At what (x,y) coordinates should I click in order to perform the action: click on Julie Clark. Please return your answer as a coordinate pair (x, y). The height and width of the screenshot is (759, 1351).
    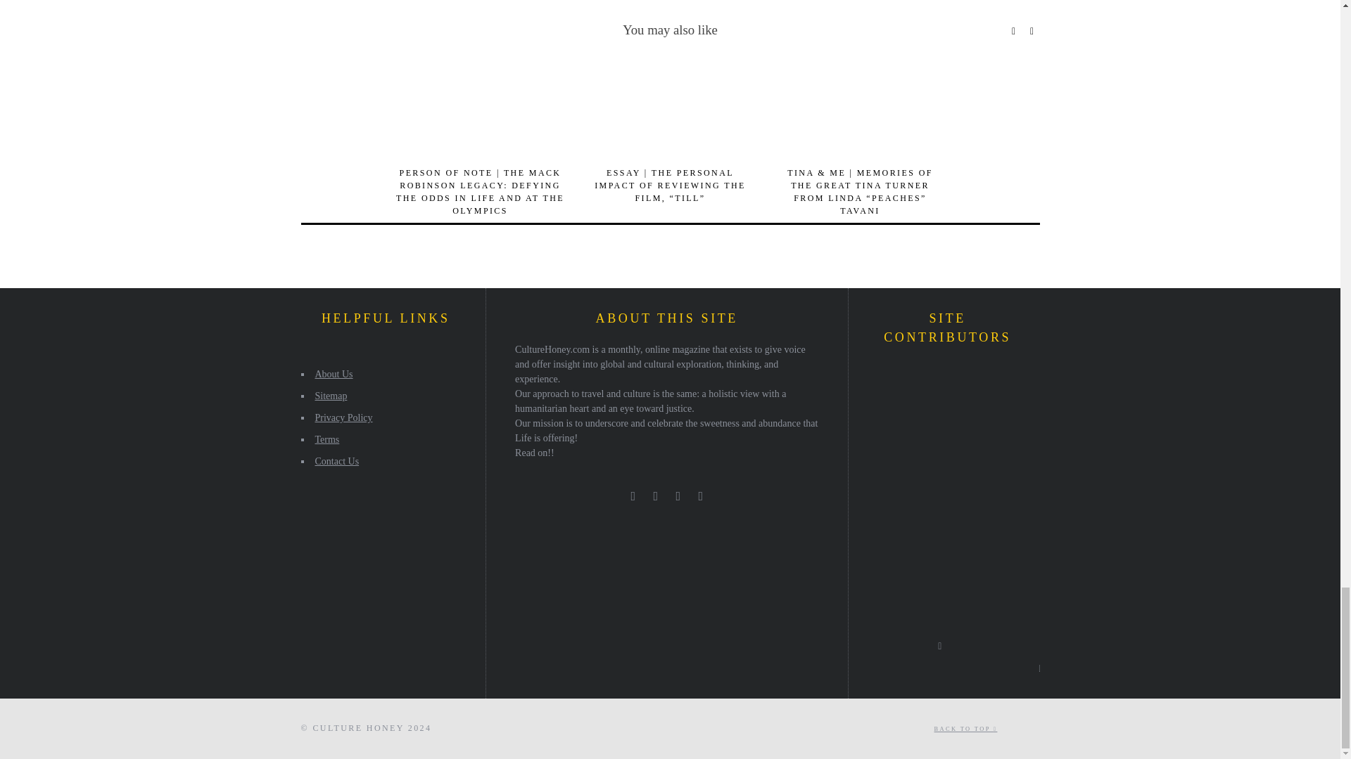
    Looking at the image, I should click on (921, 380).